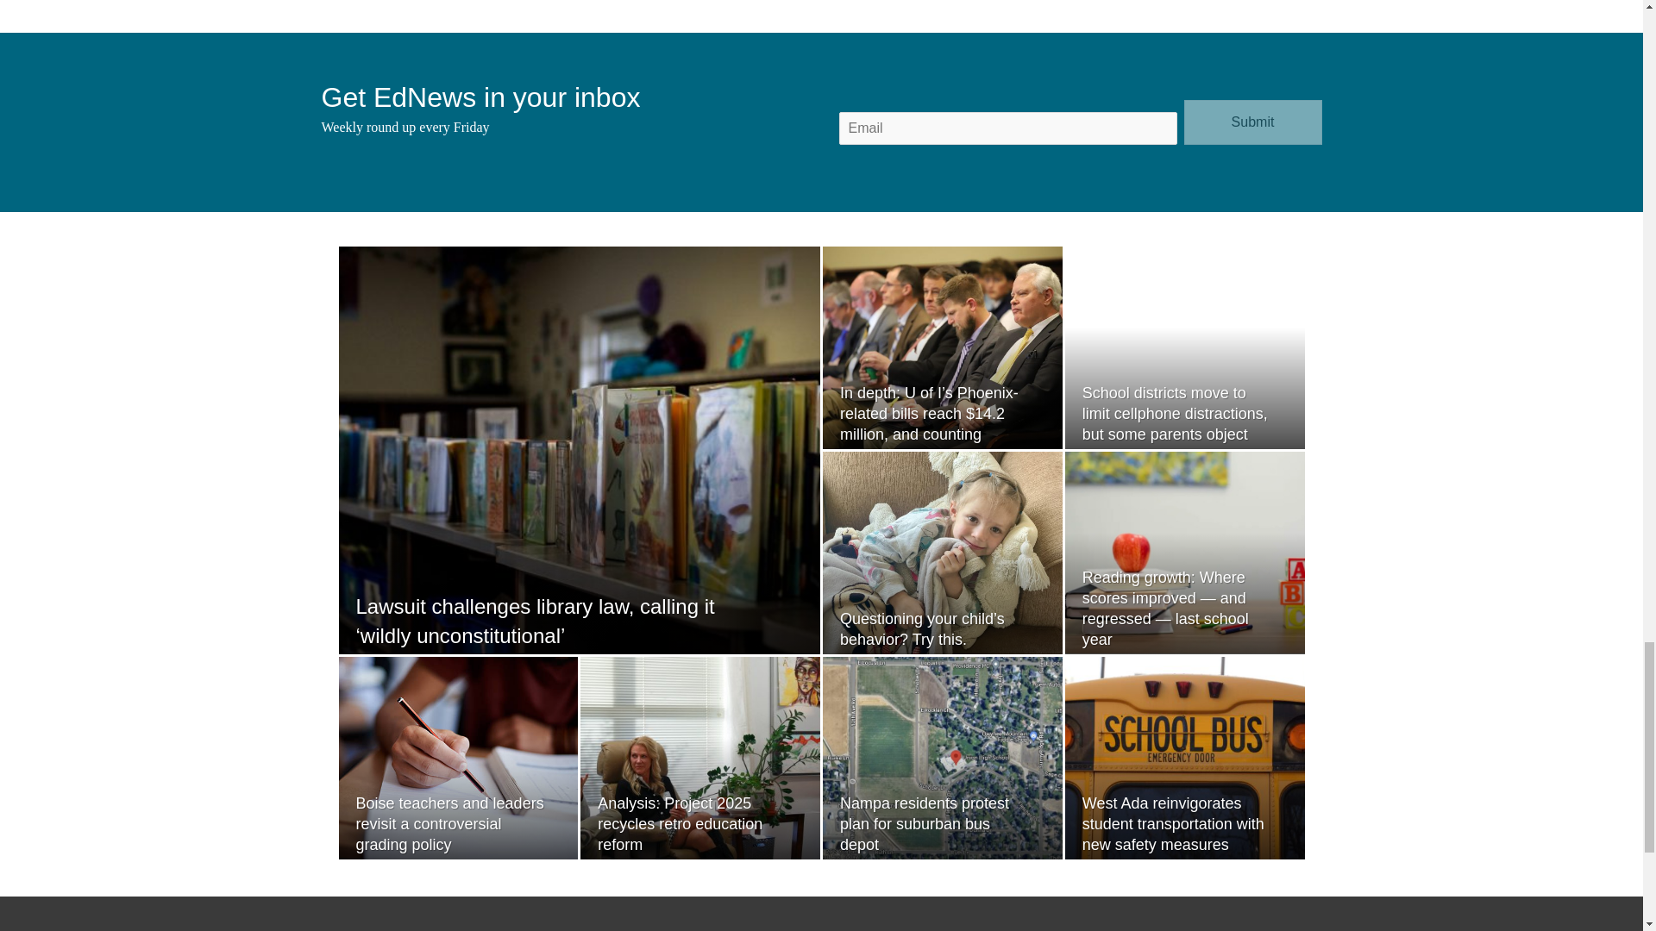 The height and width of the screenshot is (931, 1656). What do you see at coordinates (1252, 122) in the screenshot?
I see `Submit` at bounding box center [1252, 122].